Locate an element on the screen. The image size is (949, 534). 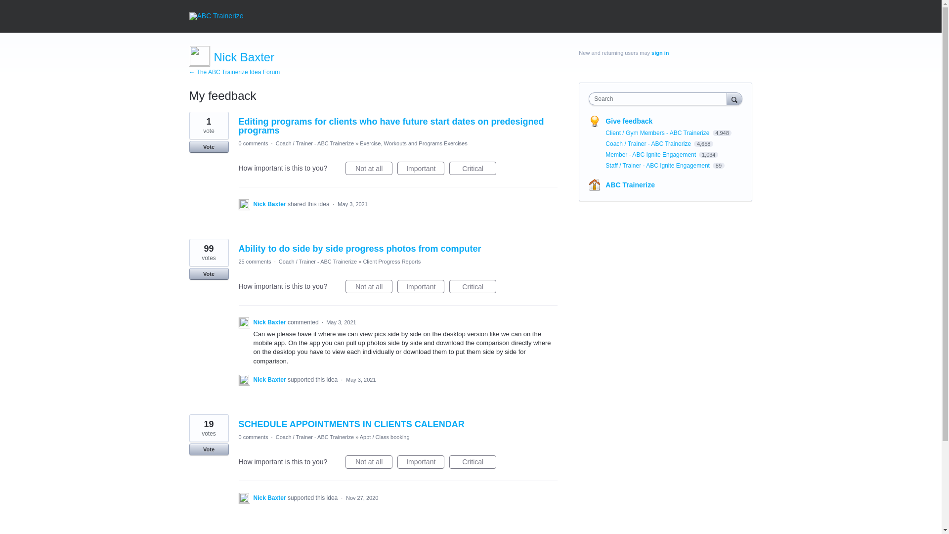
Vote is located at coordinates (209, 146).